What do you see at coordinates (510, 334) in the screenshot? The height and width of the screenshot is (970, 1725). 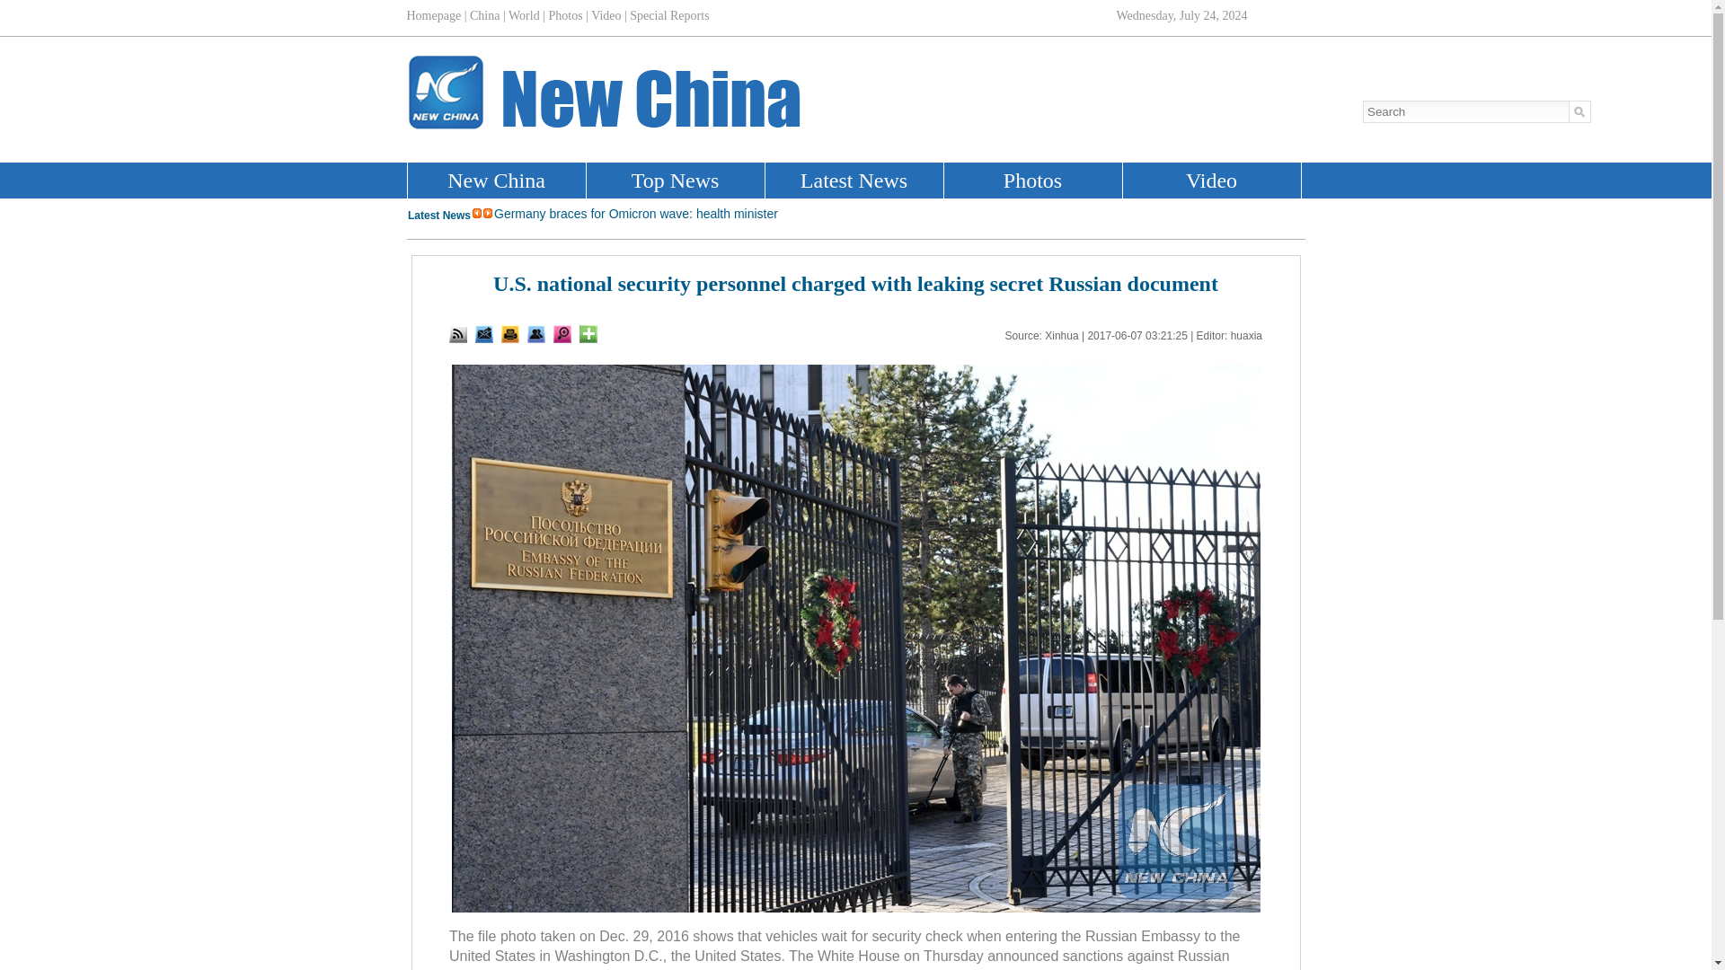 I see `Print` at bounding box center [510, 334].